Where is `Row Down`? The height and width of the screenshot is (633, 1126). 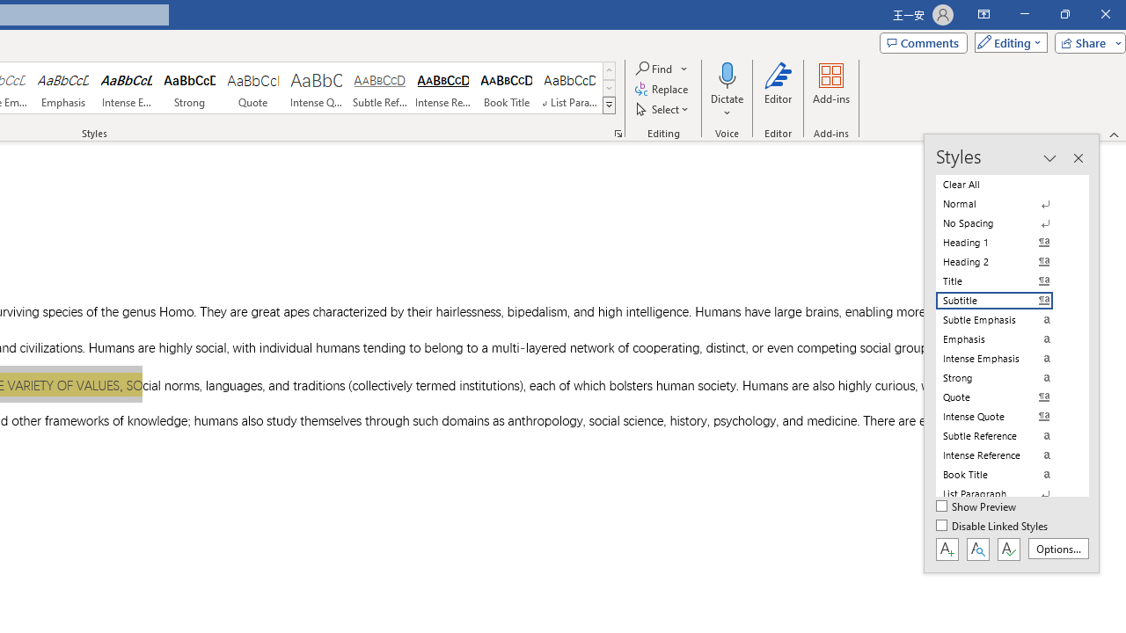
Row Down is located at coordinates (609, 88).